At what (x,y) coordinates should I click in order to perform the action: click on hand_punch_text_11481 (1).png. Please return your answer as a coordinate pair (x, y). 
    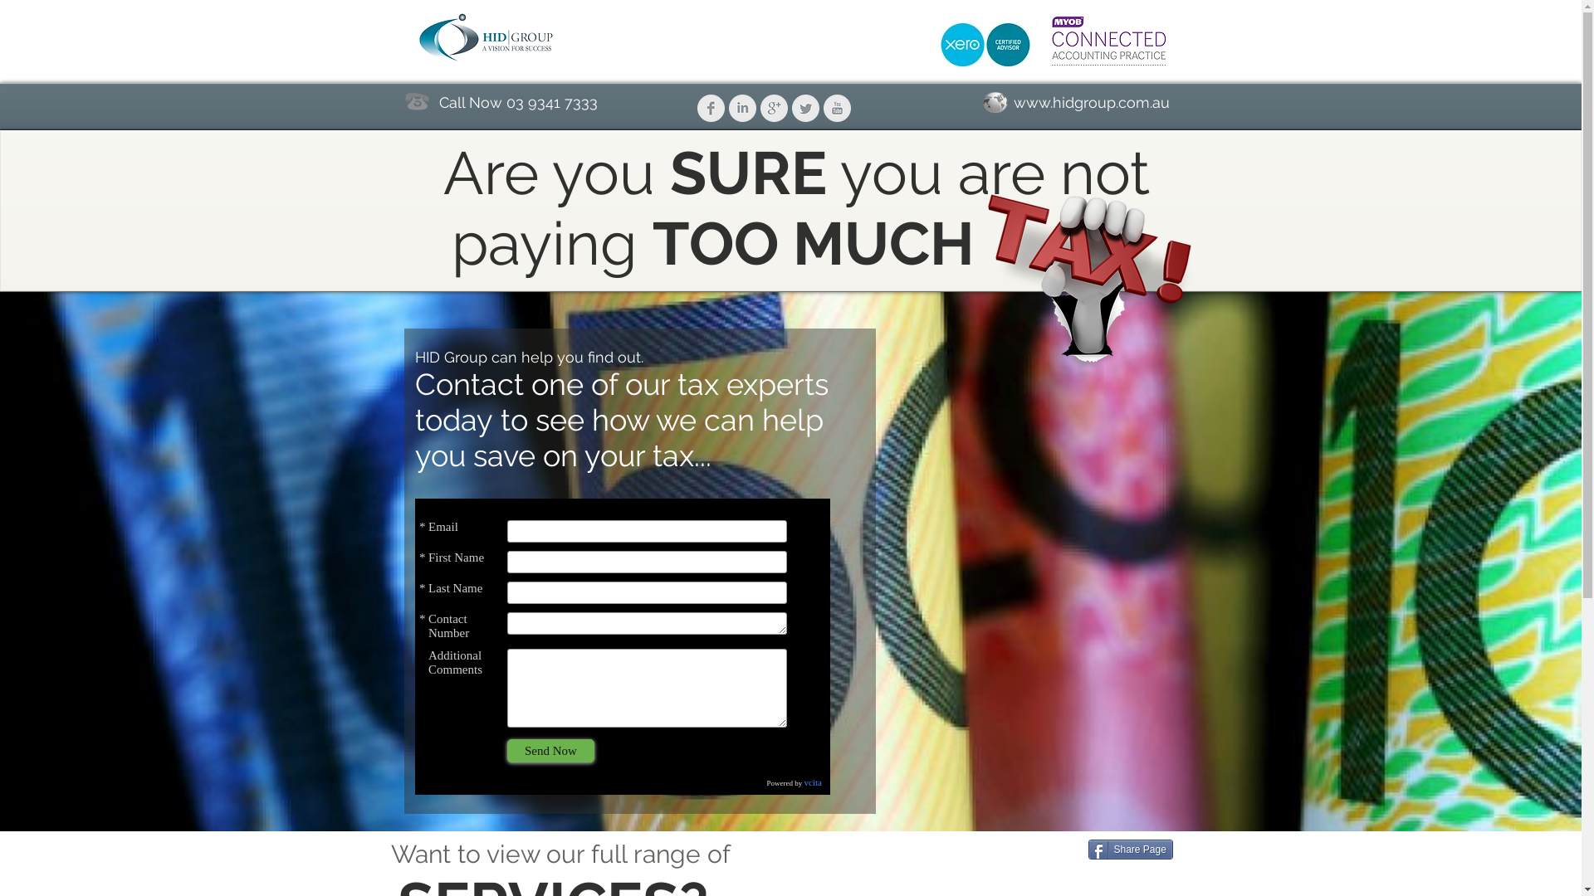
    Looking at the image, I should click on (1091, 279).